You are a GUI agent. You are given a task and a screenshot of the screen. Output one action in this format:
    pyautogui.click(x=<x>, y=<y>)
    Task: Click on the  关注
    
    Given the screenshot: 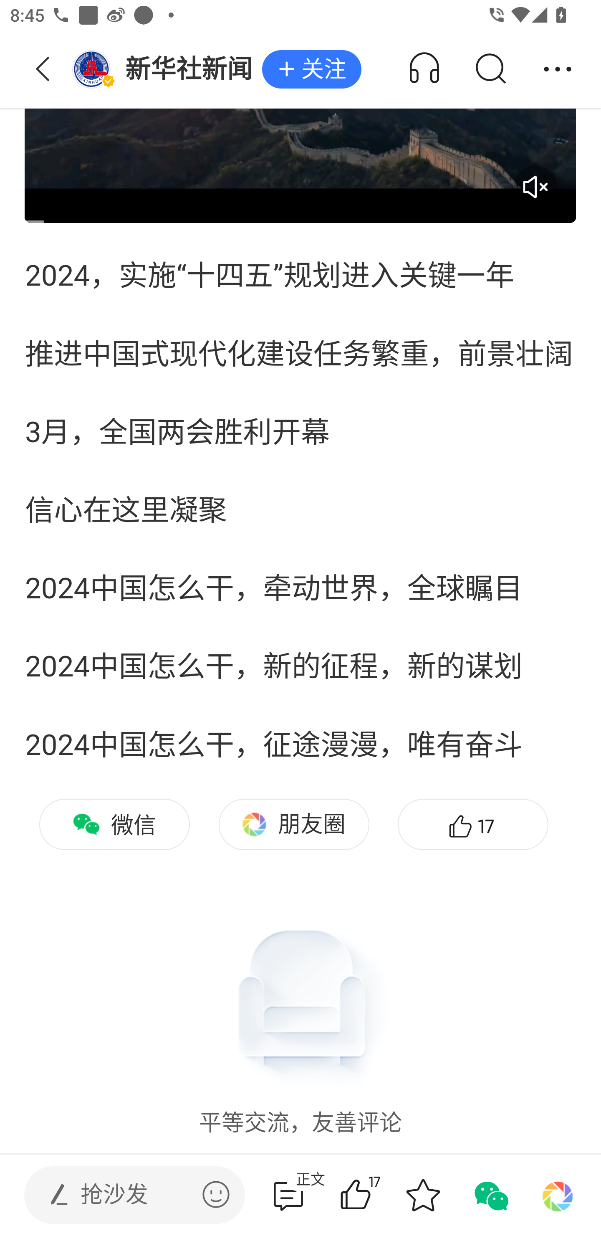 What is the action you would take?
    pyautogui.click(x=311, y=70)
    